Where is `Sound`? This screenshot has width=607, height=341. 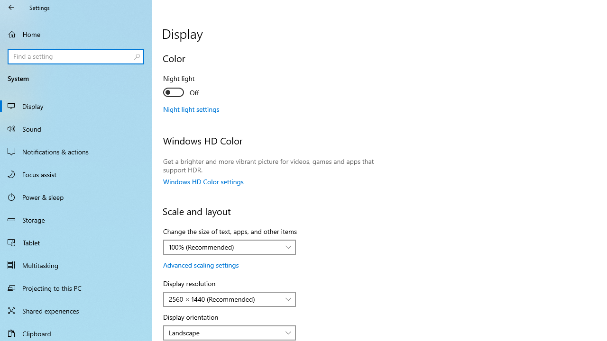 Sound is located at coordinates (76, 128).